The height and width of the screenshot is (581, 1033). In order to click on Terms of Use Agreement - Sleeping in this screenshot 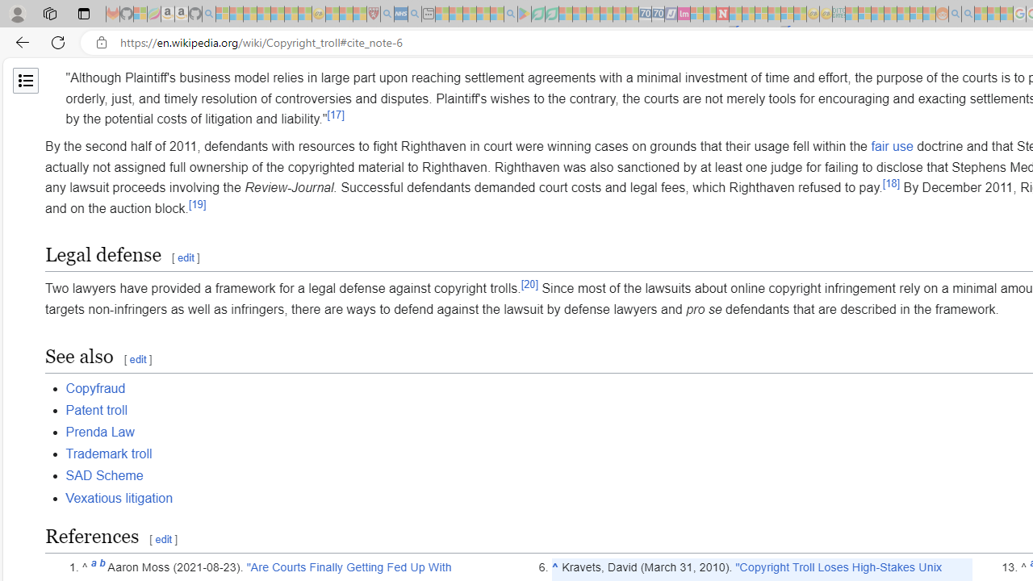, I will do `click(537, 15)`.